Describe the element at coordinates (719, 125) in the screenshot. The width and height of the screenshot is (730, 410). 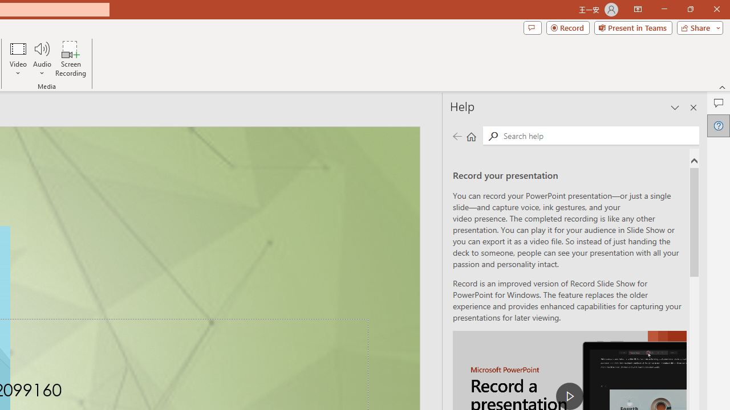
I see `Help` at that location.